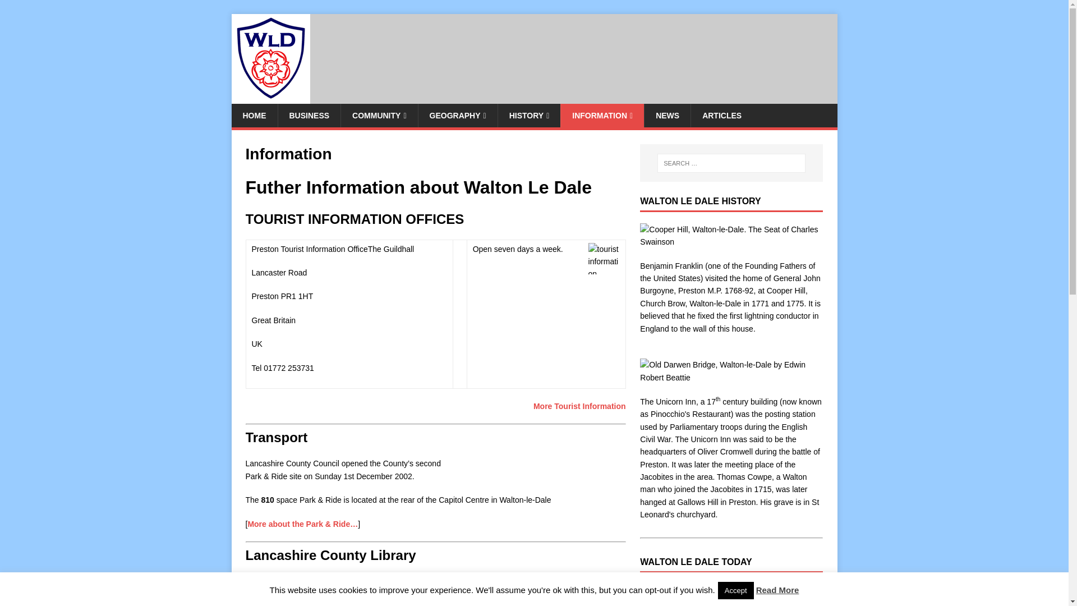 This screenshot has height=606, width=1077. What do you see at coordinates (731, 236) in the screenshot?
I see `Old Darwen Bridge, Walton-le-Dale by Edwin Robert Beattie` at bounding box center [731, 236].